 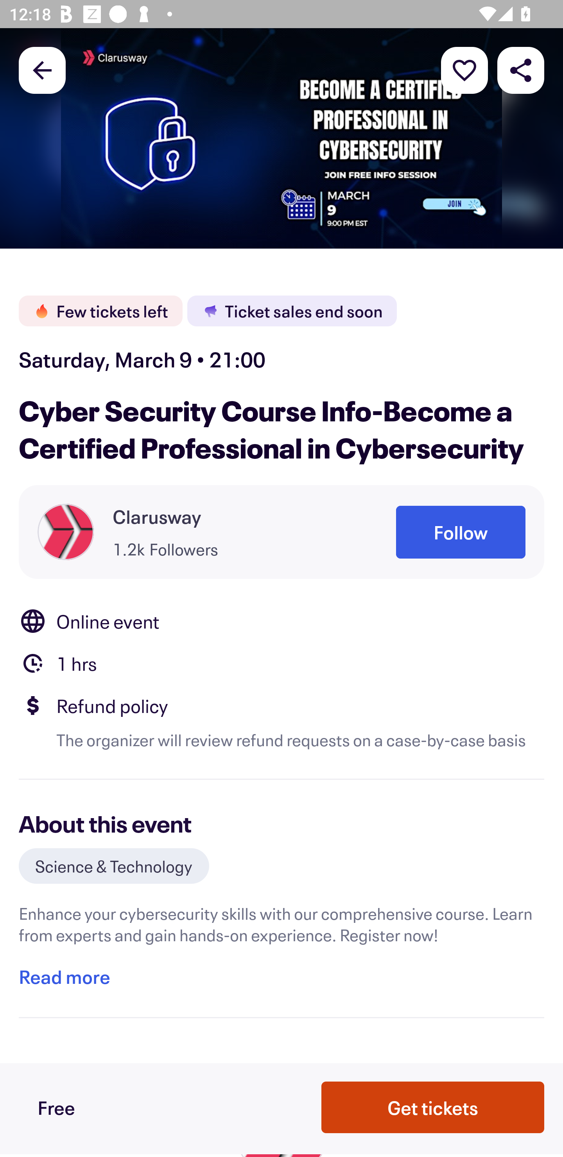 What do you see at coordinates (281, 621) in the screenshot?
I see `Location Online event` at bounding box center [281, 621].